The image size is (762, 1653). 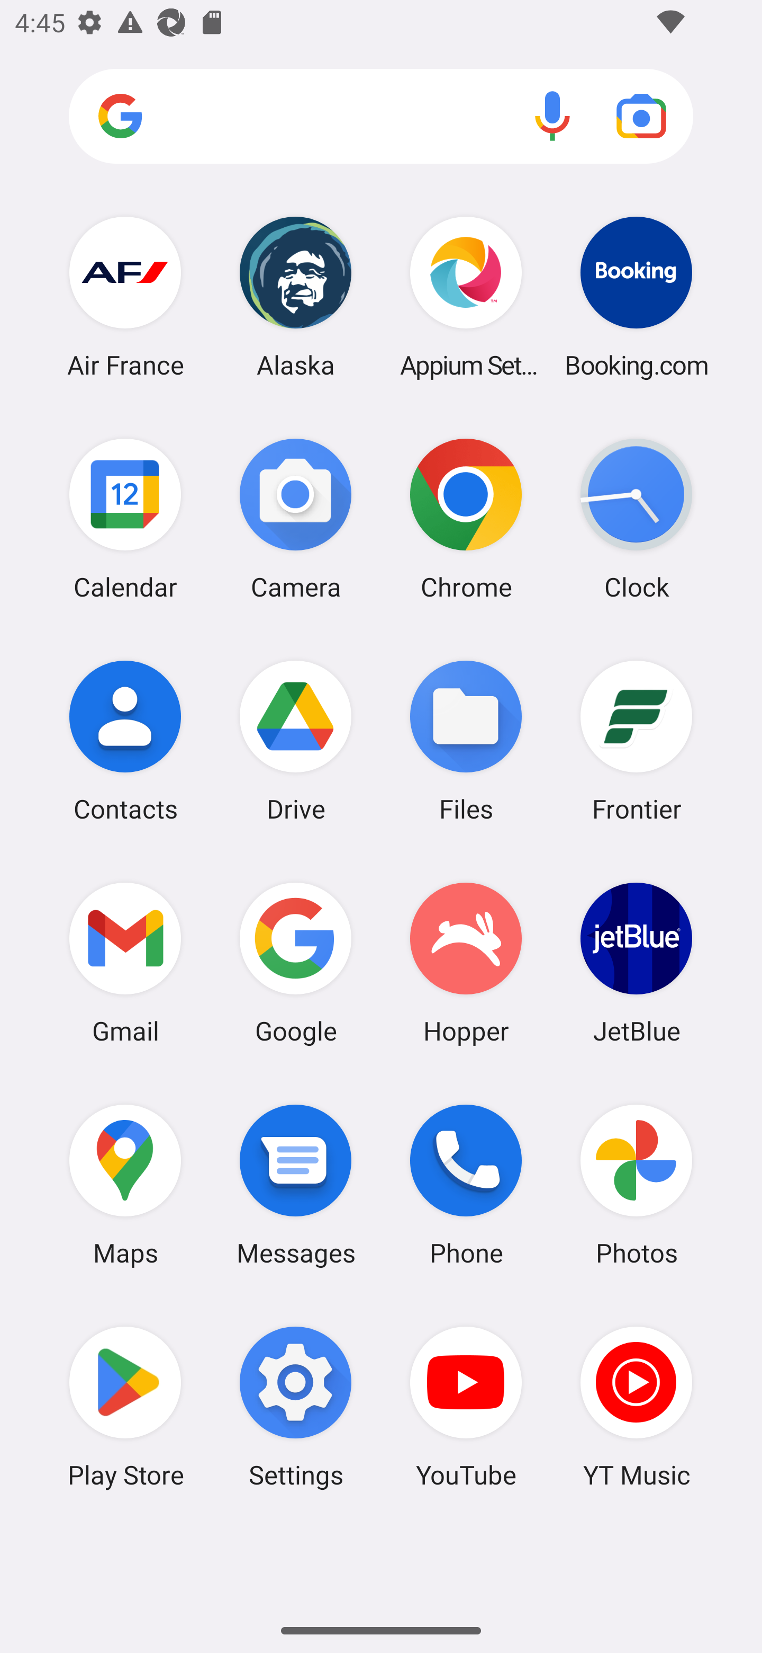 I want to click on Gmail, so click(x=125, y=963).